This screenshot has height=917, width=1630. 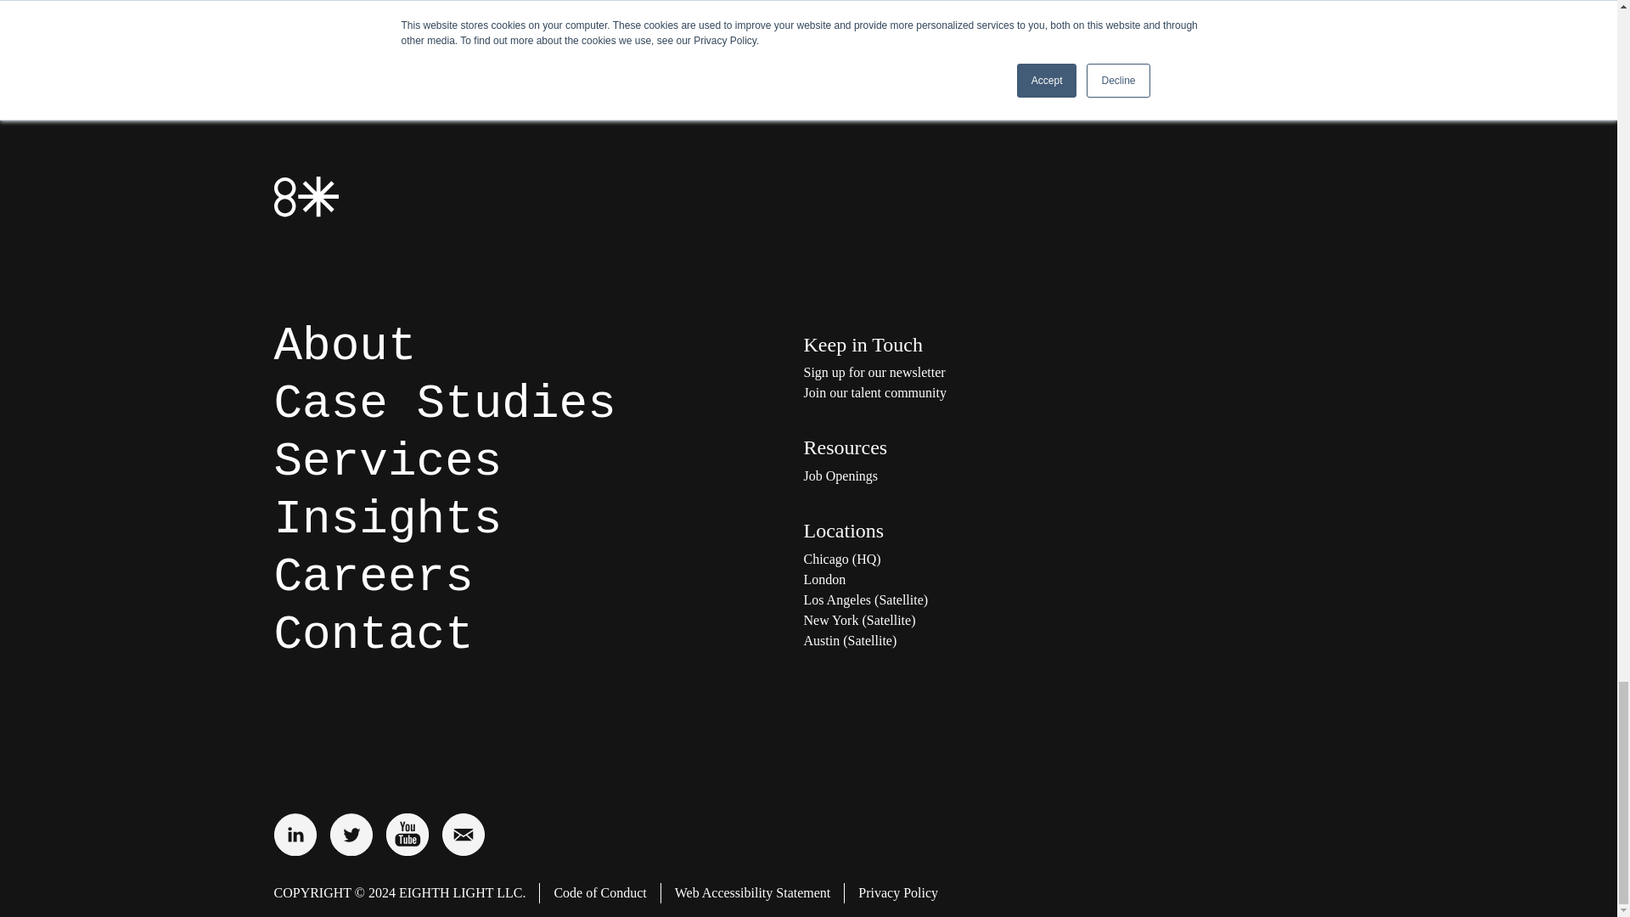 I want to click on Careers, so click(x=373, y=577).